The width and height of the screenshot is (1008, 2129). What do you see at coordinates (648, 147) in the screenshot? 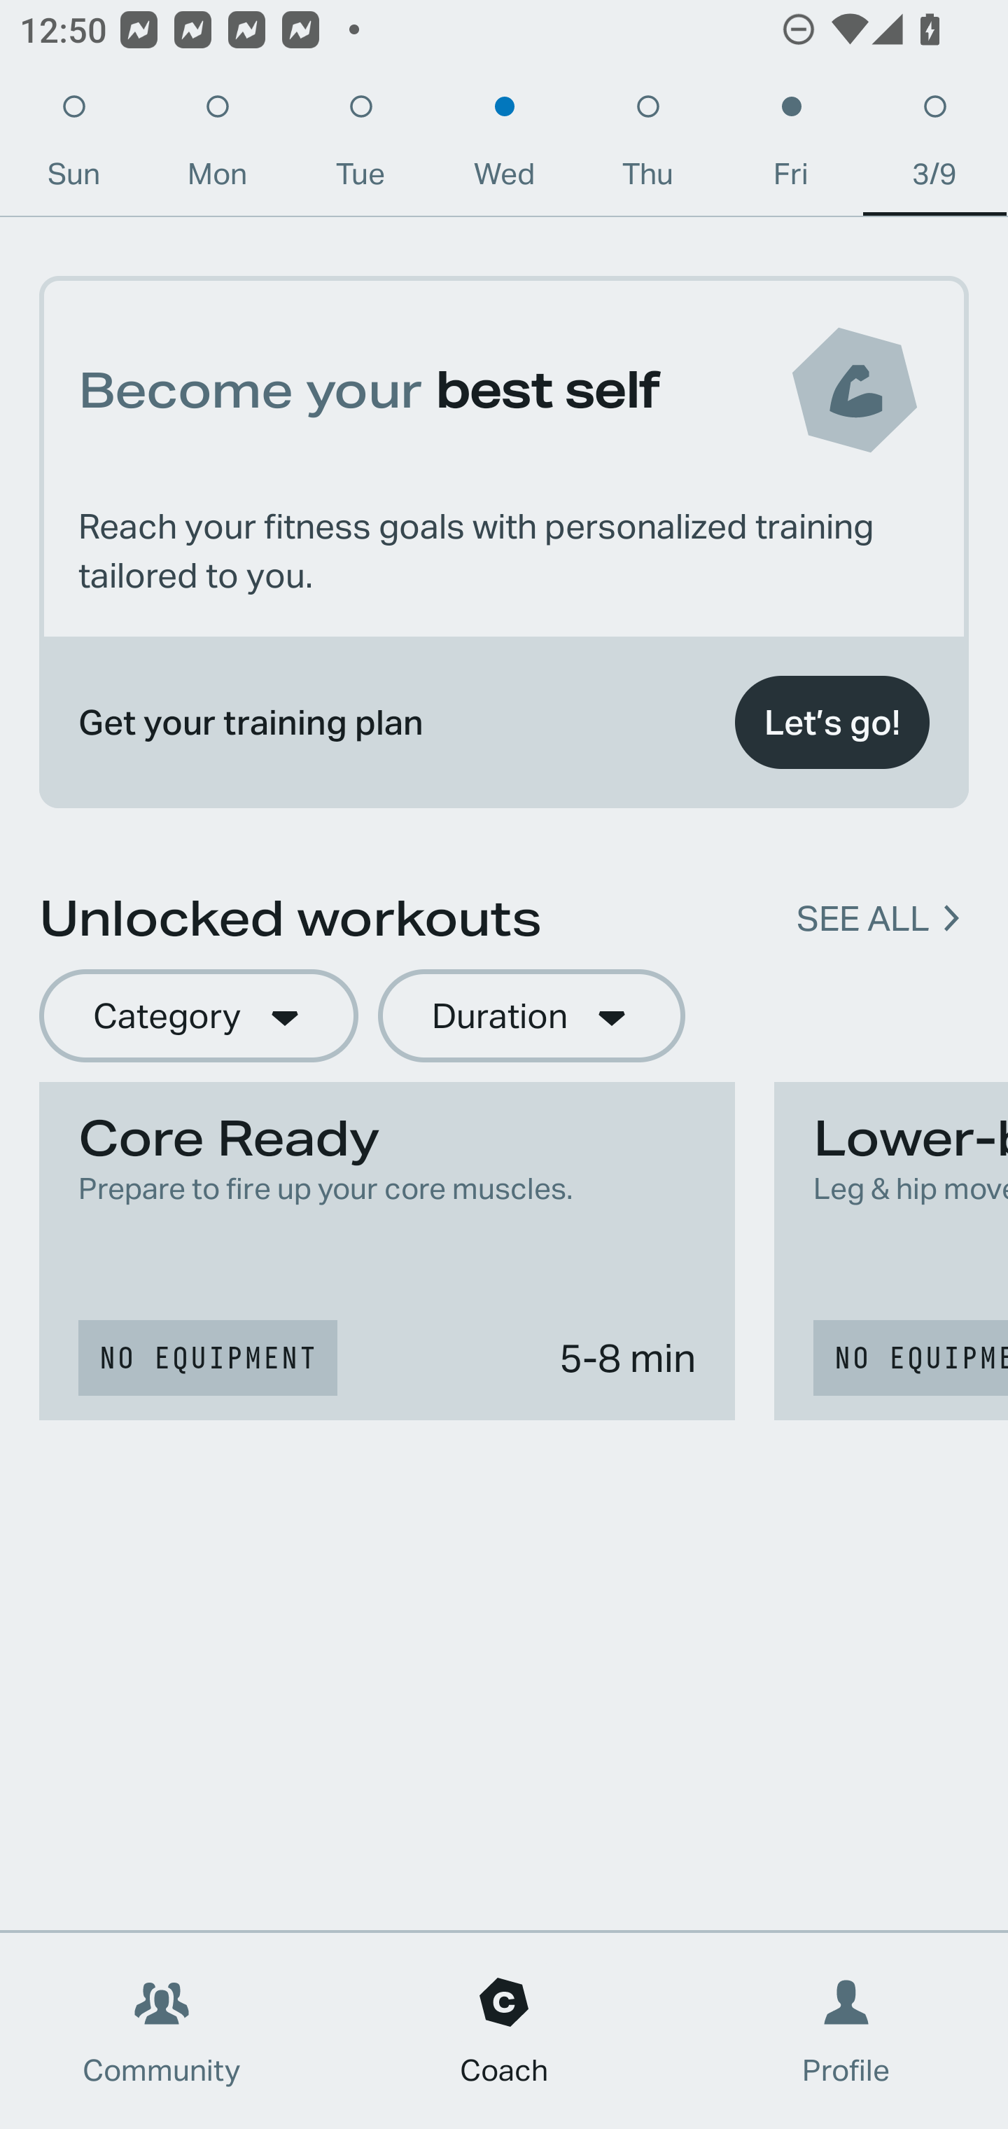
I see `Thu` at bounding box center [648, 147].